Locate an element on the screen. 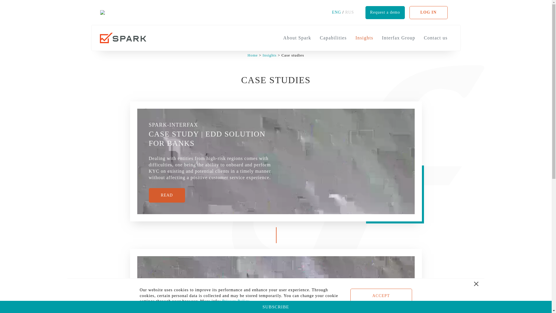 The image size is (556, 313). READ is located at coordinates (167, 195).